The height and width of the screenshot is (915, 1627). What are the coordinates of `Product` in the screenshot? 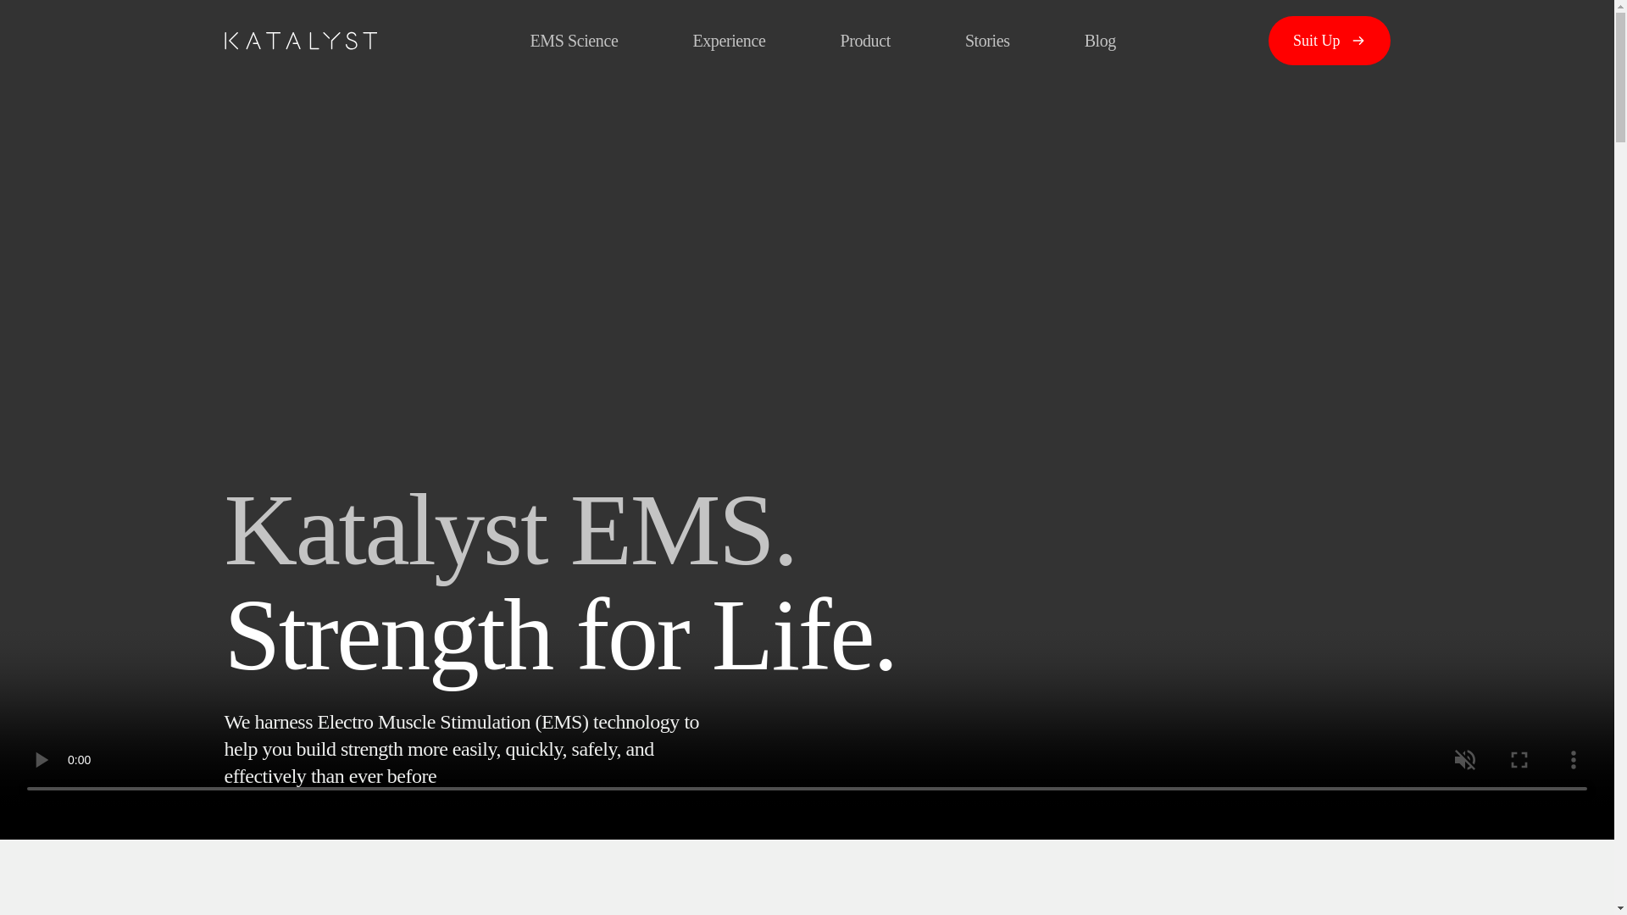 It's located at (864, 41).